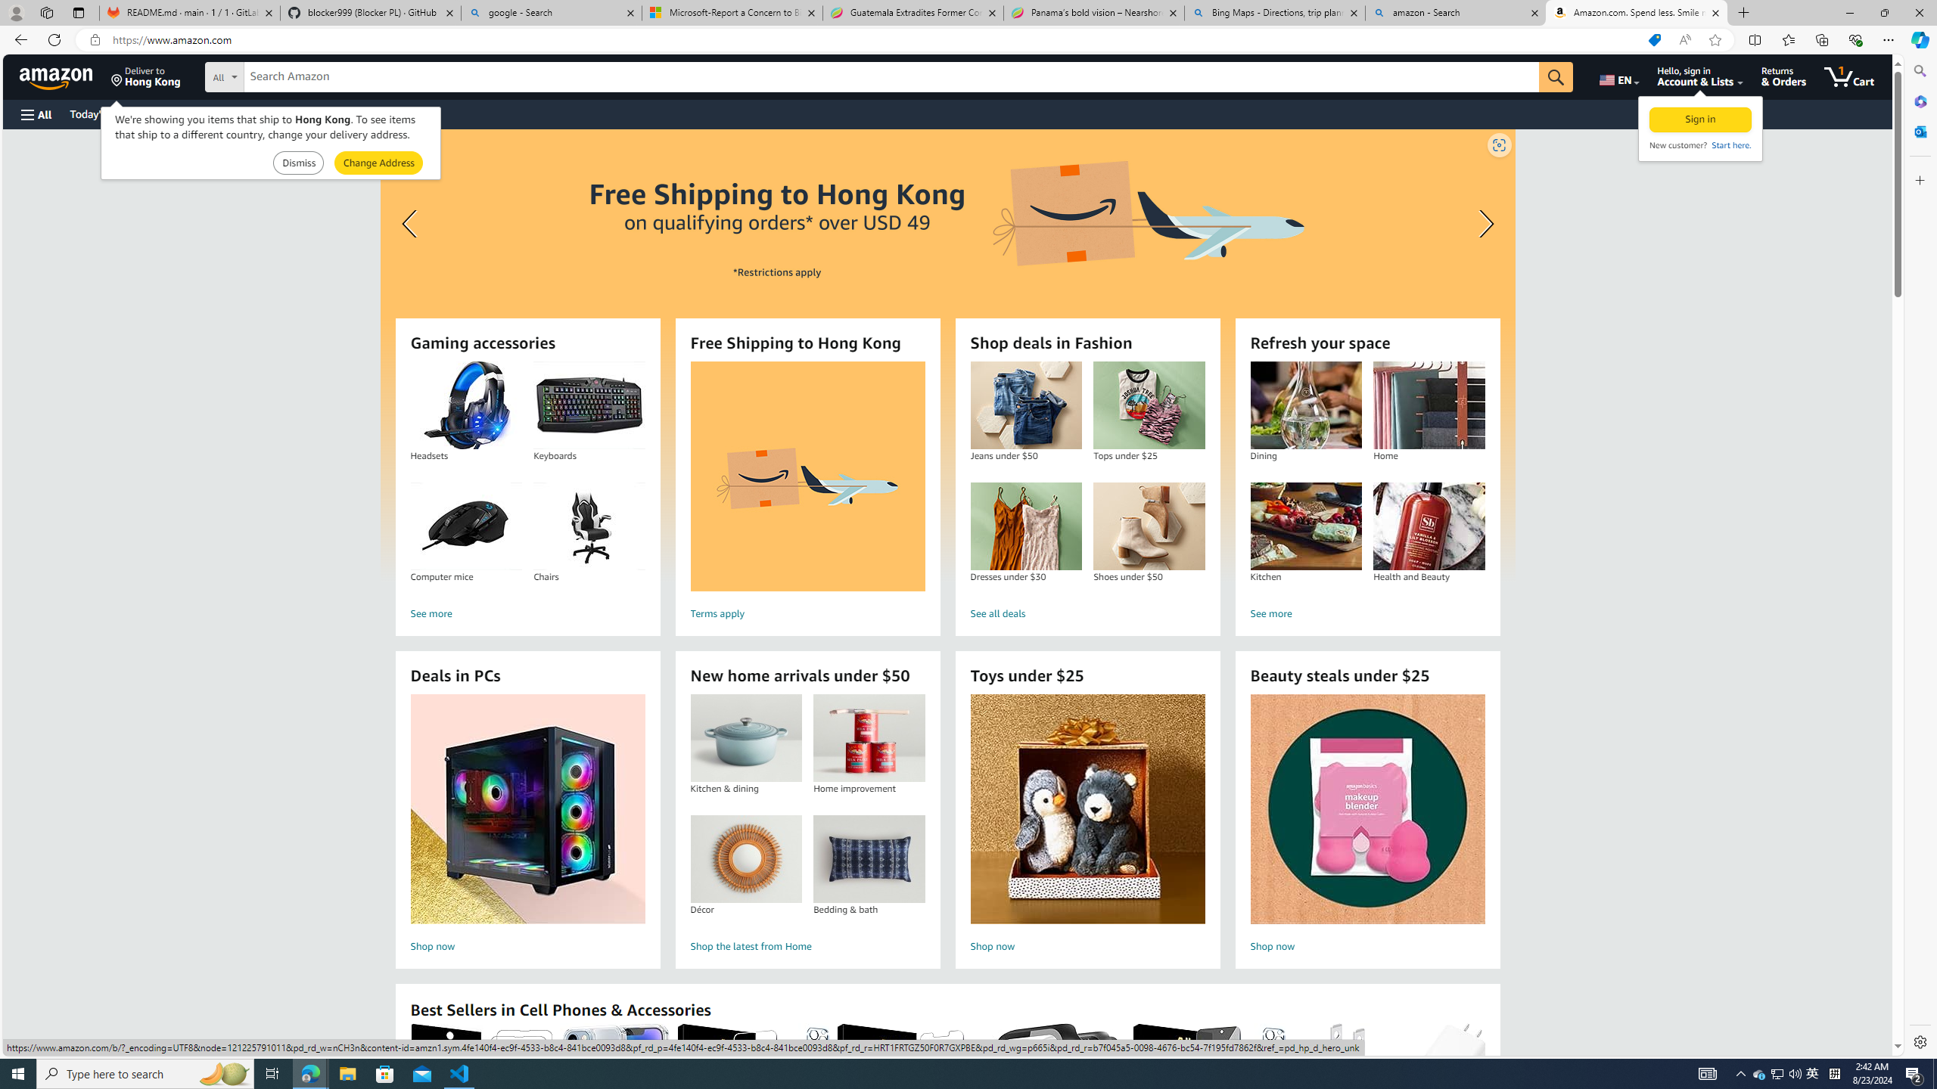 The image size is (1937, 1089). What do you see at coordinates (378, 163) in the screenshot?
I see `Submit` at bounding box center [378, 163].